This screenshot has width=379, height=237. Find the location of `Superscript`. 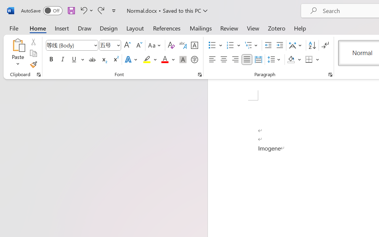

Superscript is located at coordinates (115, 60).